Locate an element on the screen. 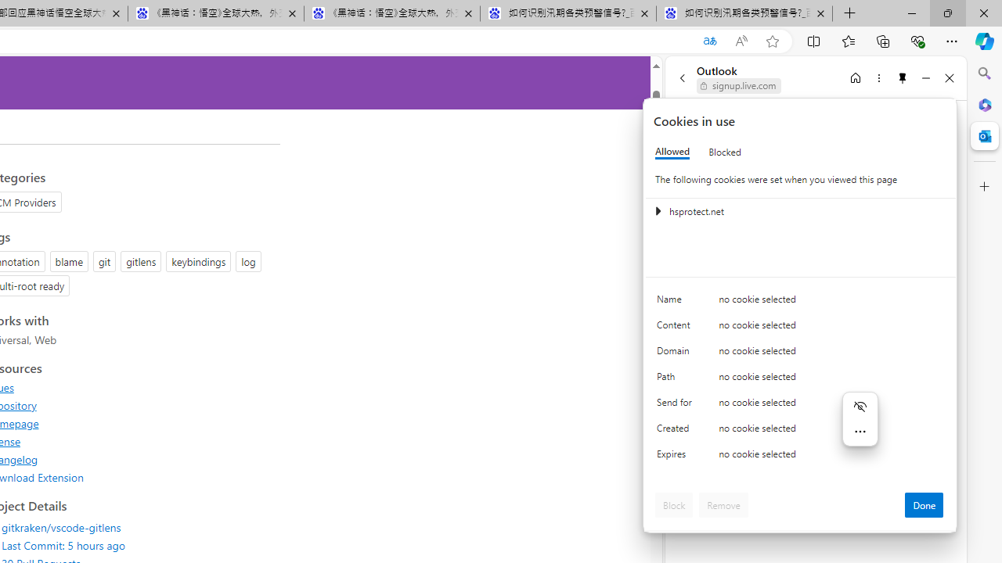 This screenshot has width=1002, height=563. Mini menu on text selection is located at coordinates (860, 429).